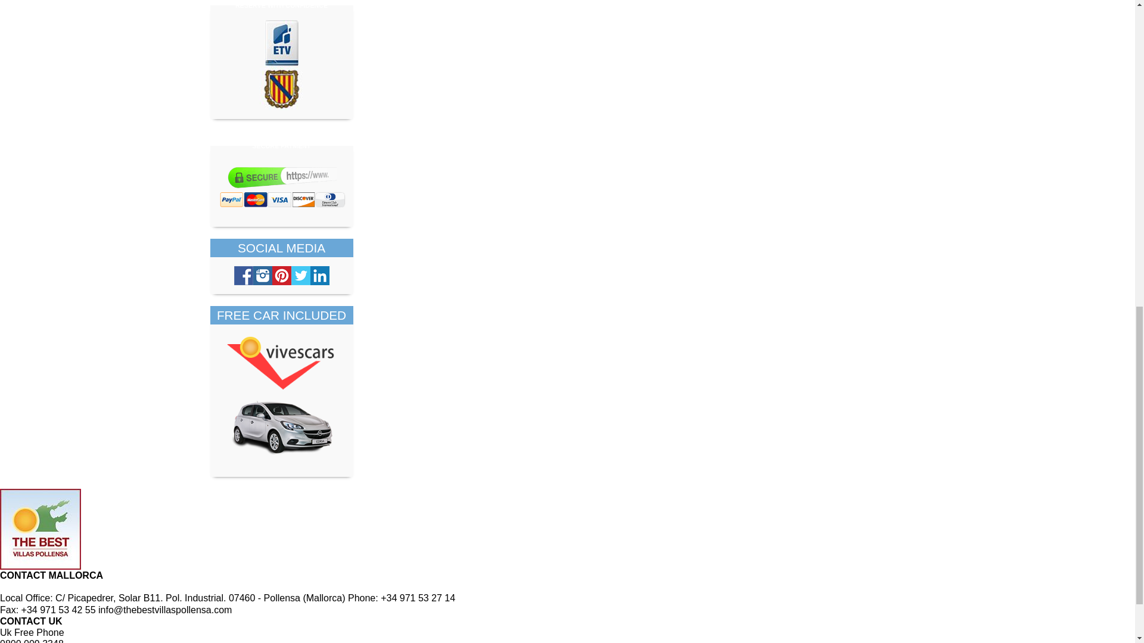 The height and width of the screenshot is (643, 1144). What do you see at coordinates (262, 276) in the screenshot?
I see `Follow on instagram` at bounding box center [262, 276].